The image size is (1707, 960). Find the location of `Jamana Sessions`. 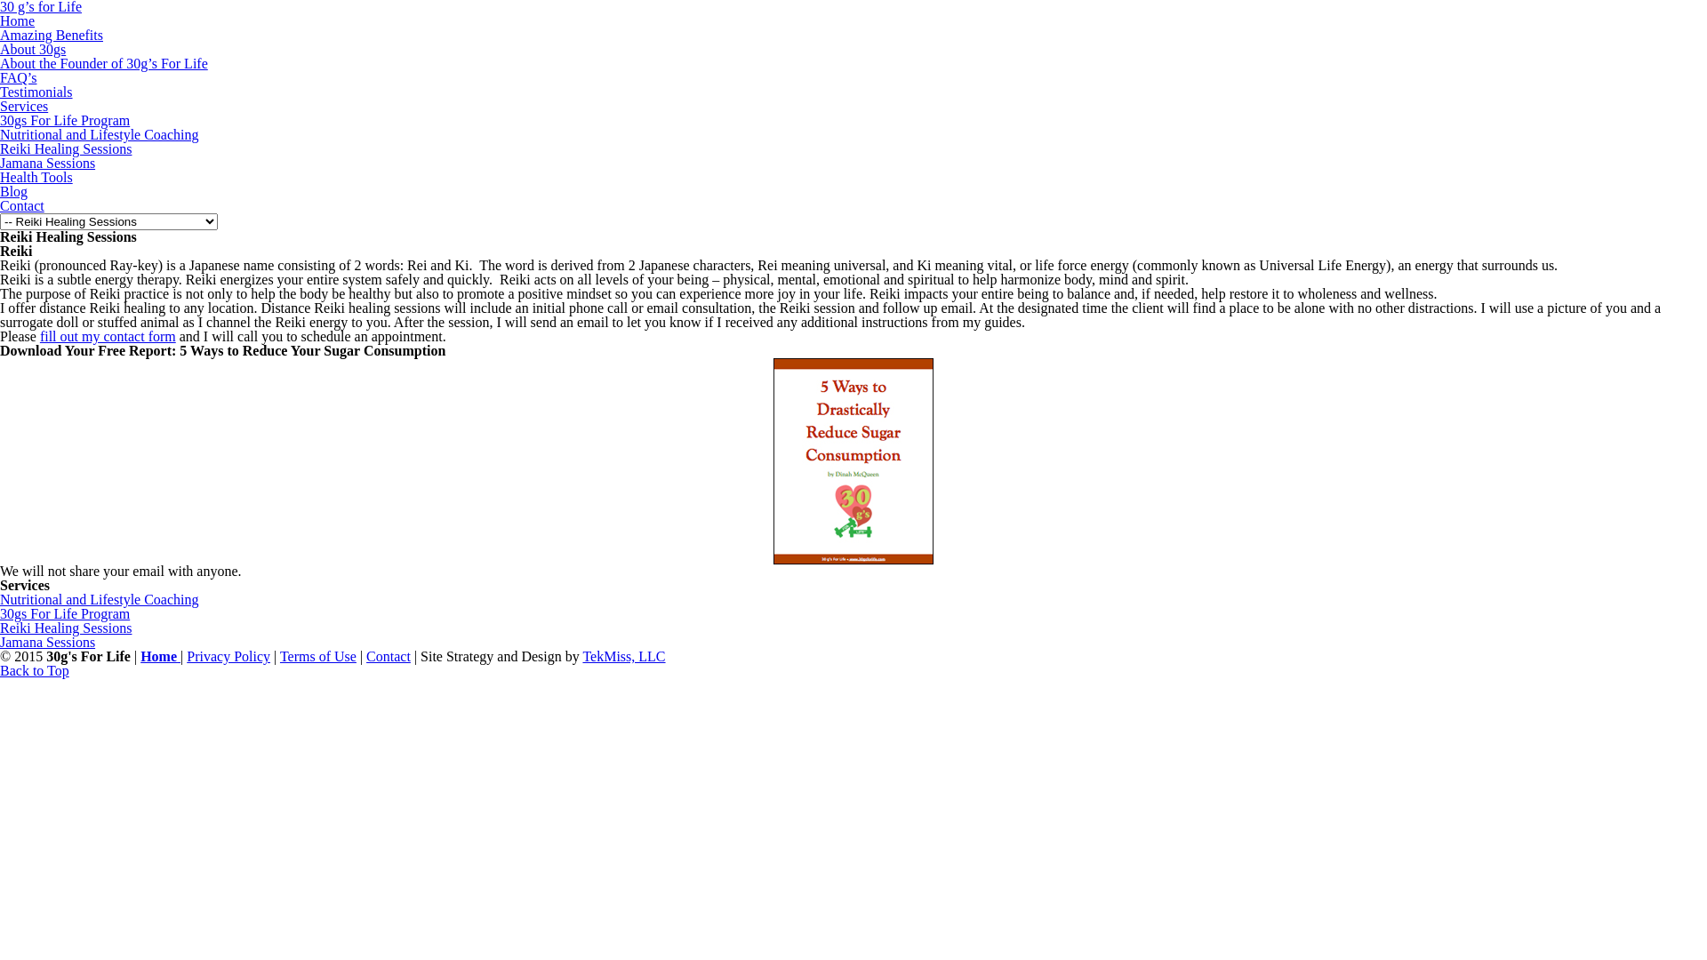

Jamana Sessions is located at coordinates (48, 642).